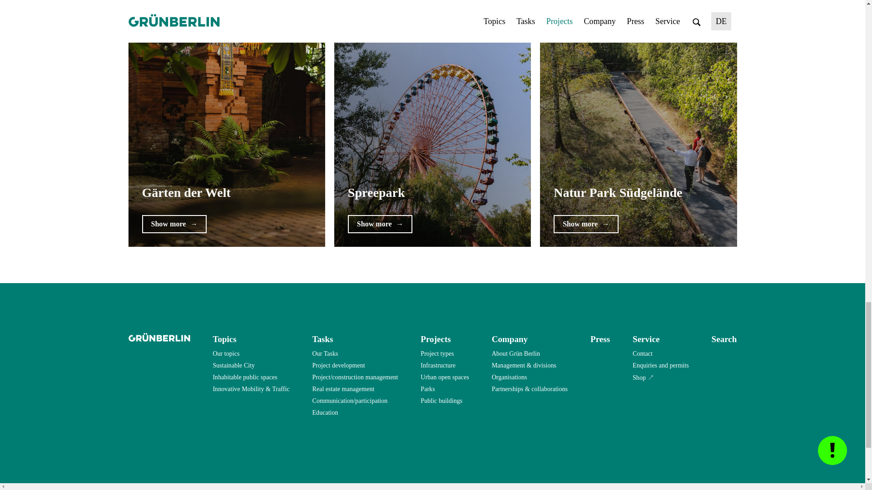  I want to click on Education, so click(325, 413).